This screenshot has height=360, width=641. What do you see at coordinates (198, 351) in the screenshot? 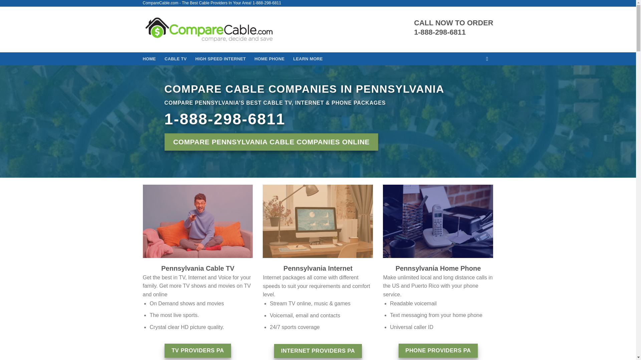
I see `TV PROVIDERS PA` at bounding box center [198, 351].